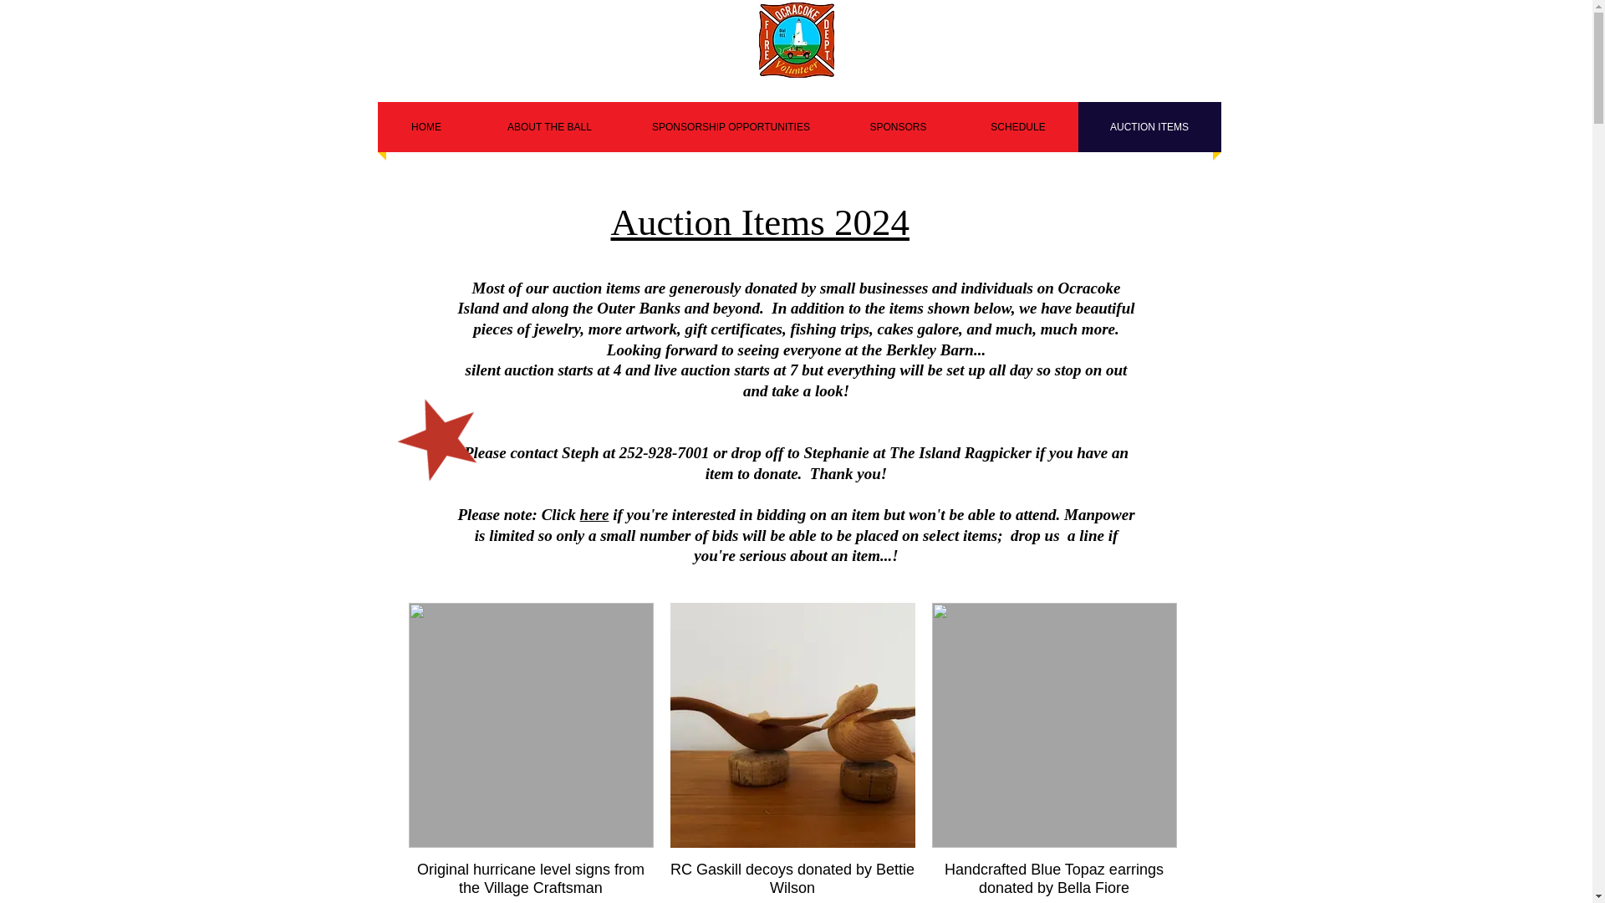 This screenshot has width=1605, height=903. Describe the element at coordinates (426, 127) in the screenshot. I see `HOME` at that location.